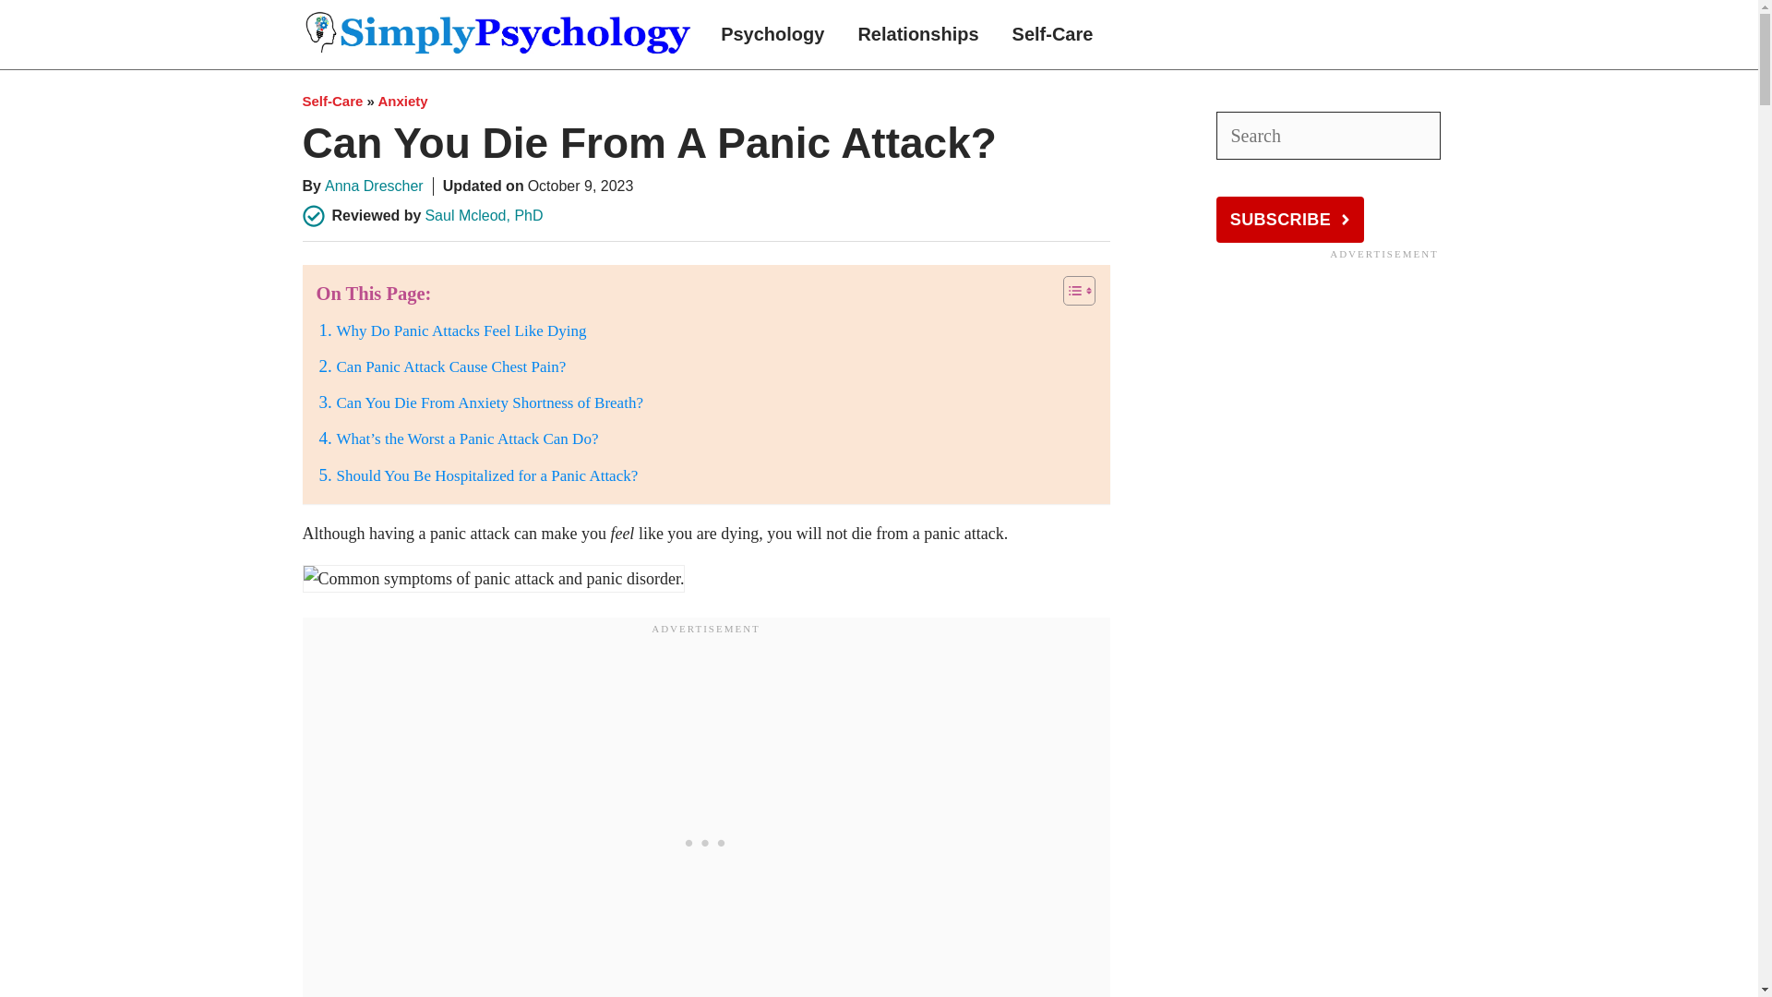  What do you see at coordinates (373, 186) in the screenshot?
I see `Anna Drescher` at bounding box center [373, 186].